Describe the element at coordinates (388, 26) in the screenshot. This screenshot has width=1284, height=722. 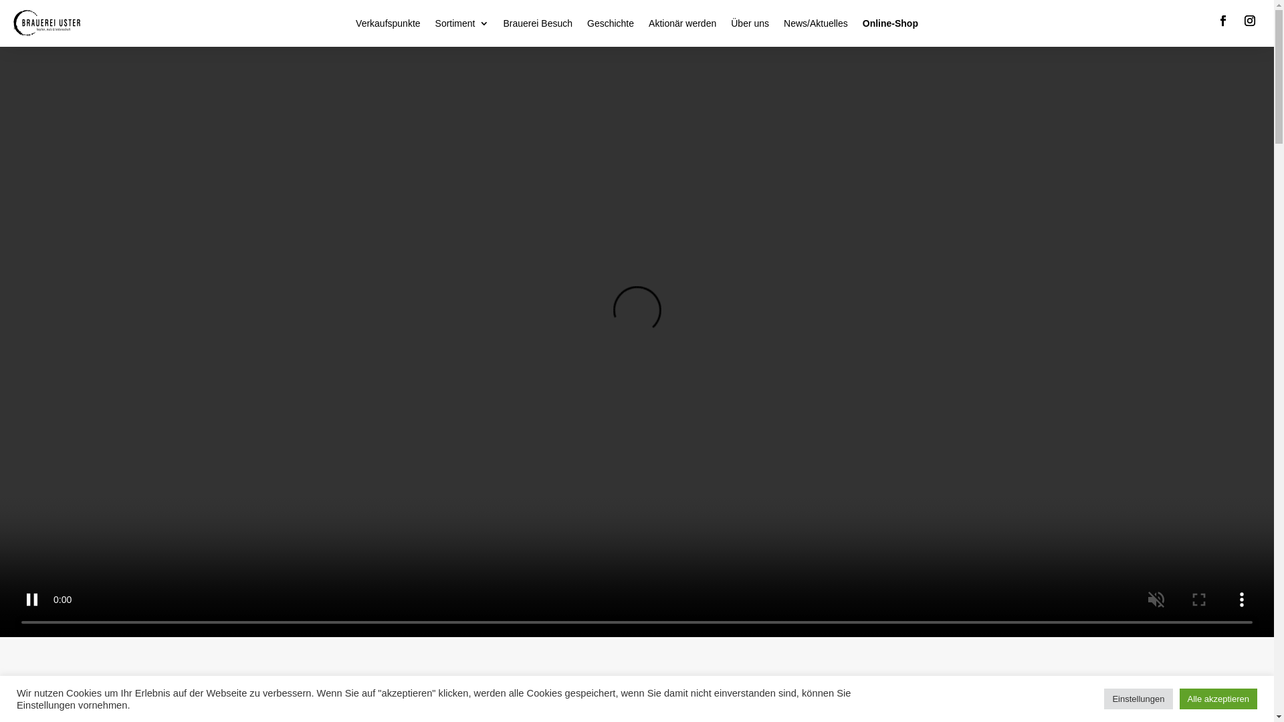
I see `Verkaufspunkte` at that location.